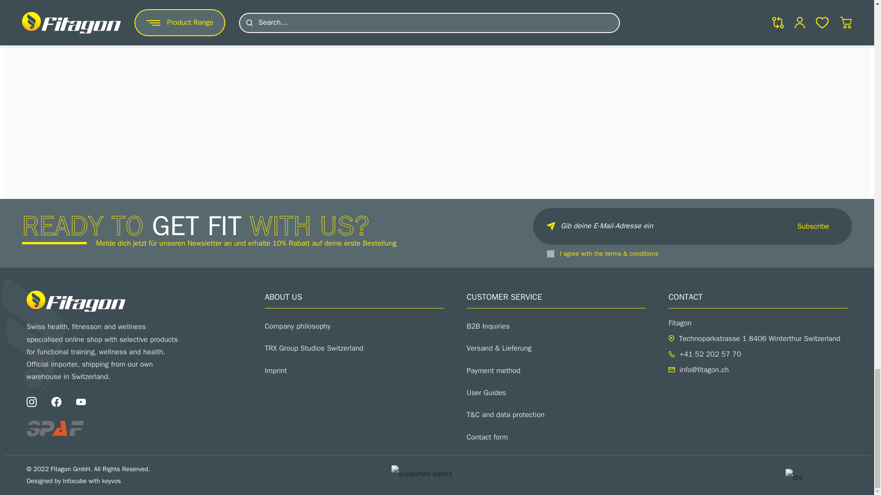 The width and height of the screenshot is (881, 495). I want to click on Subscribe to our newsletter..., so click(692, 226).